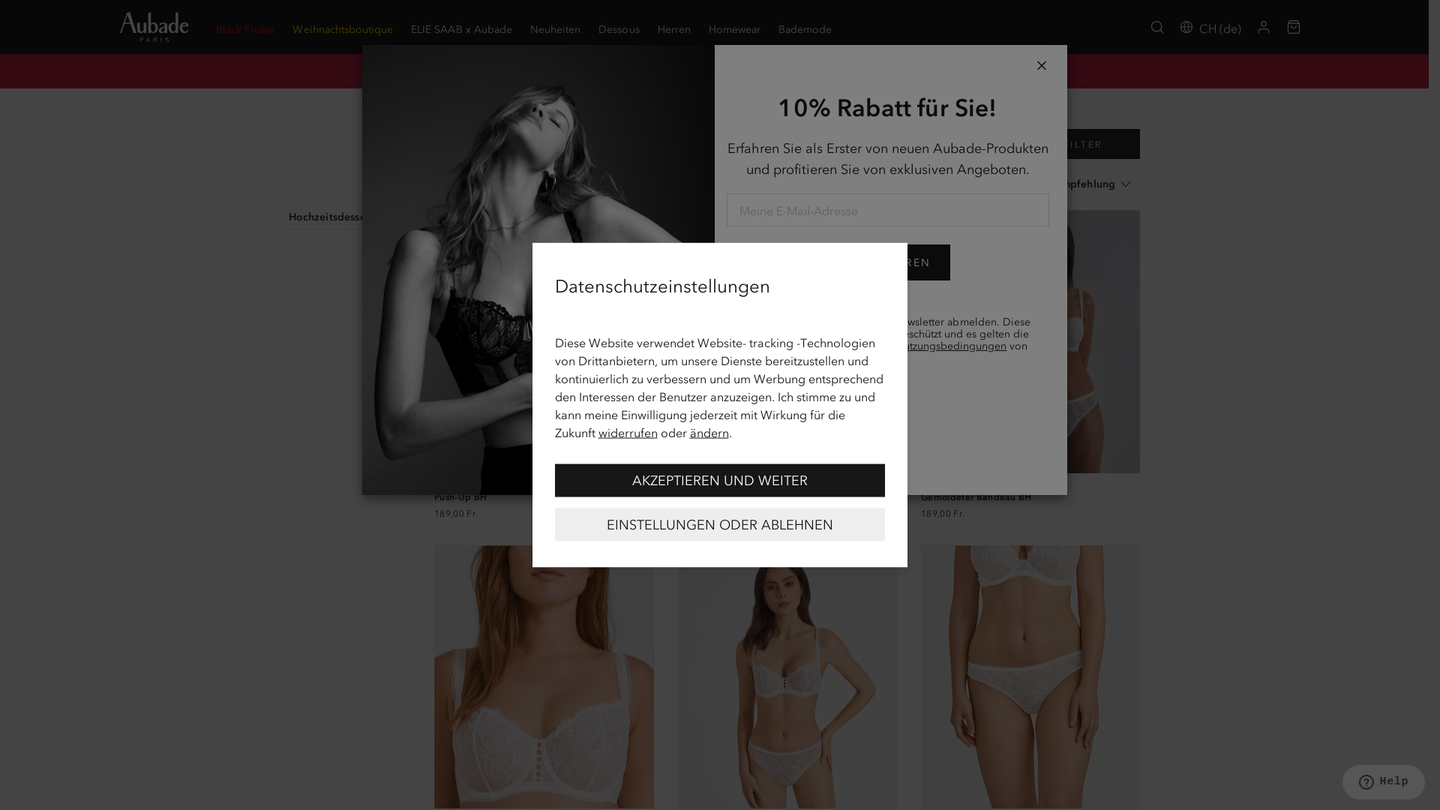 This screenshot has height=810, width=1440. I want to click on Startseite, so click(454, 115).